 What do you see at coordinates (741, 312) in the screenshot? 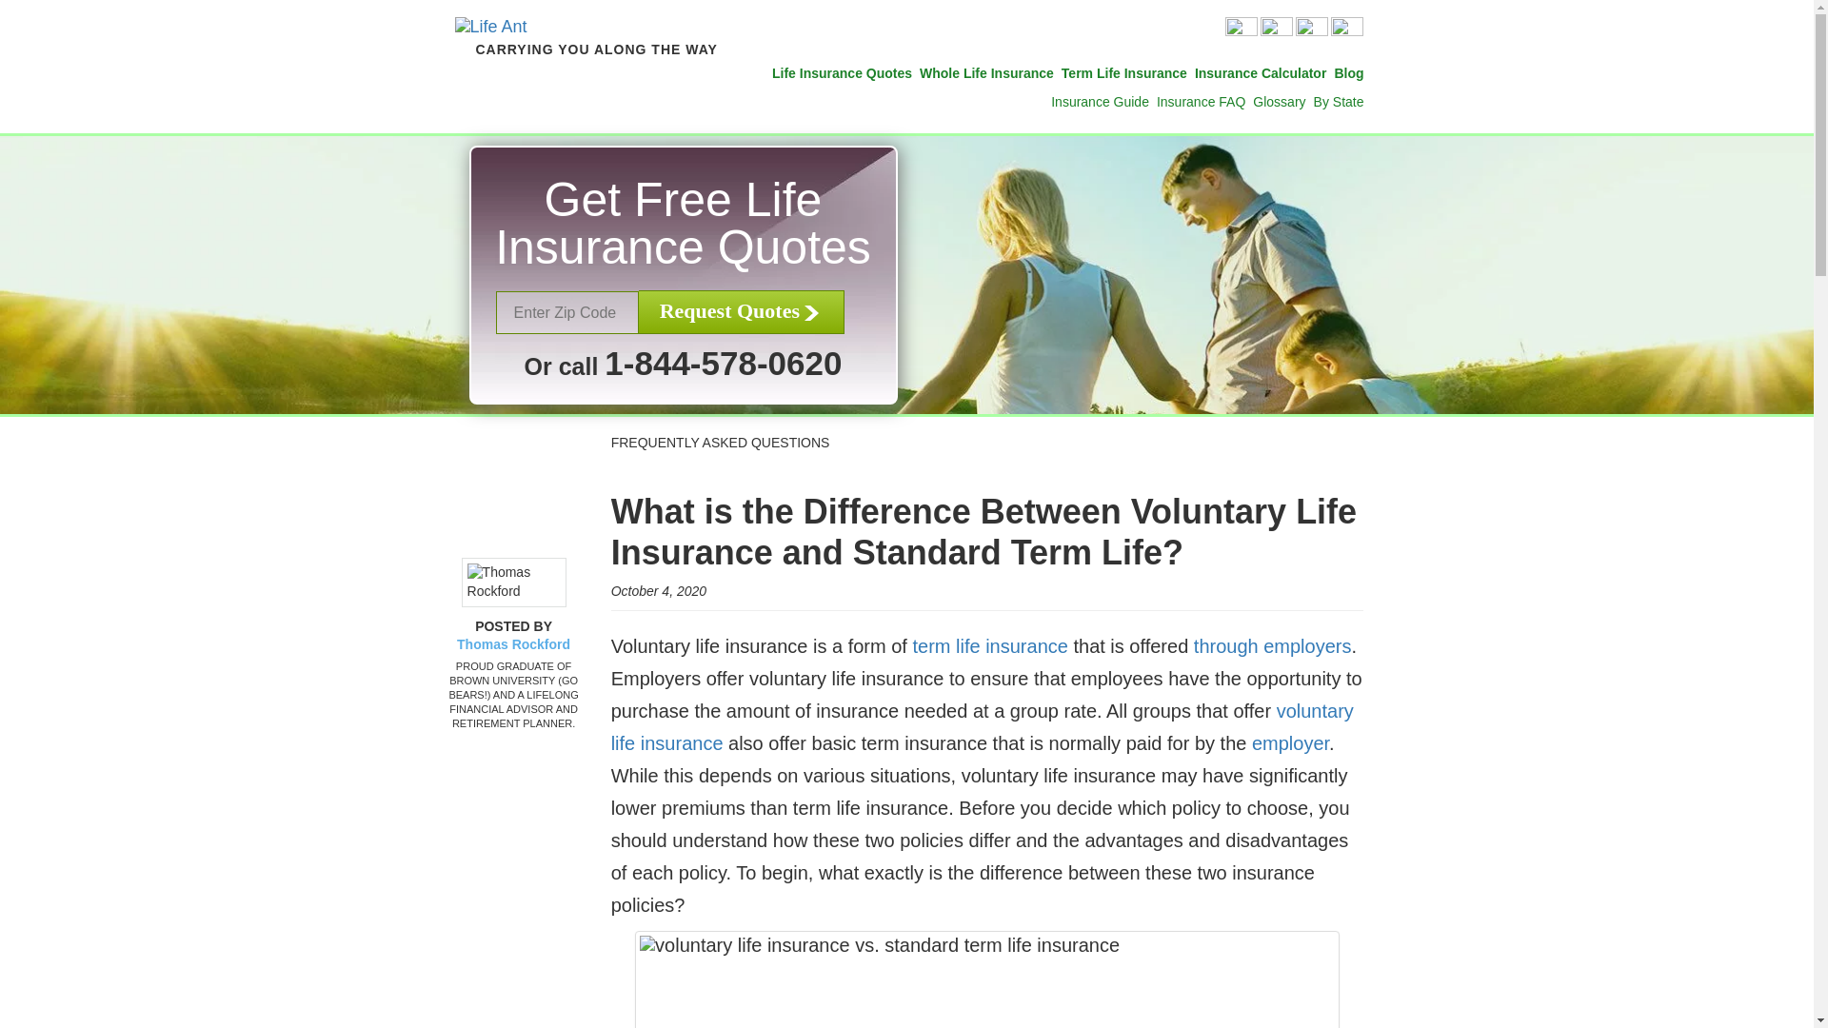
I see `Request Quotes` at bounding box center [741, 312].